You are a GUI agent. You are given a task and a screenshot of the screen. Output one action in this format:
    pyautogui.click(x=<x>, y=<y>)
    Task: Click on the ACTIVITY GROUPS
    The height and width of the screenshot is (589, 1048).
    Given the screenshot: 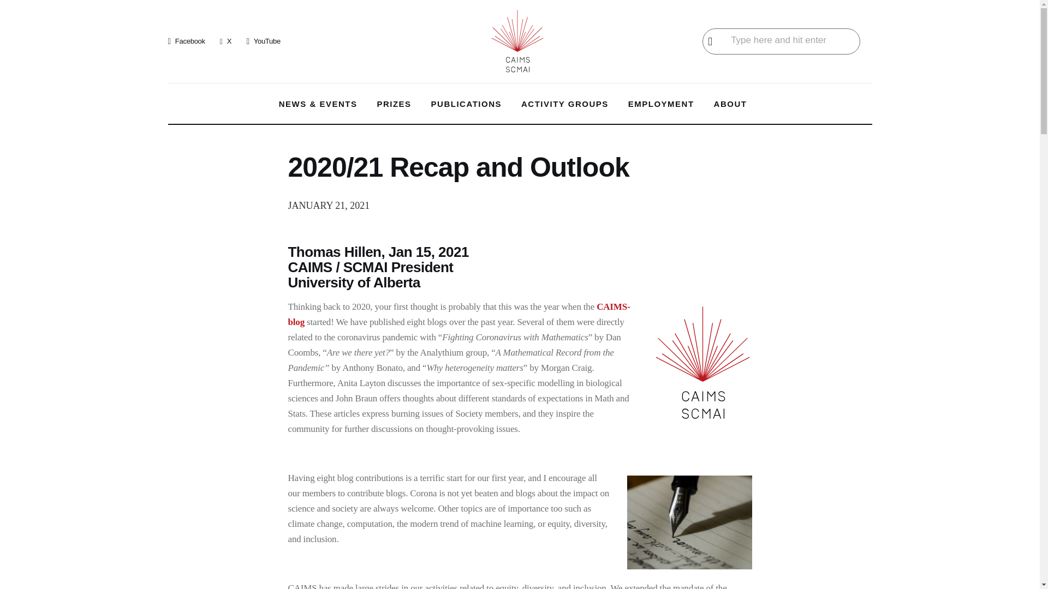 What is the action you would take?
    pyautogui.click(x=564, y=104)
    